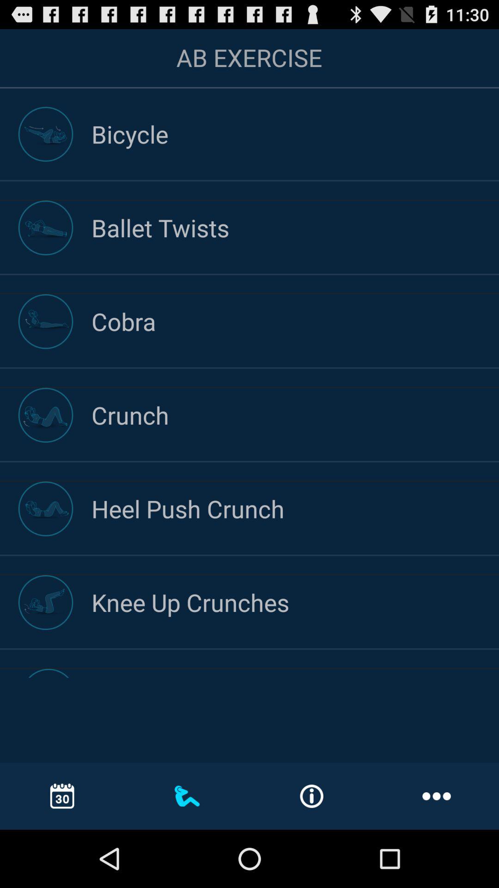  What do you see at coordinates (311, 796) in the screenshot?
I see `select information icon which is on the bottom of the page` at bounding box center [311, 796].